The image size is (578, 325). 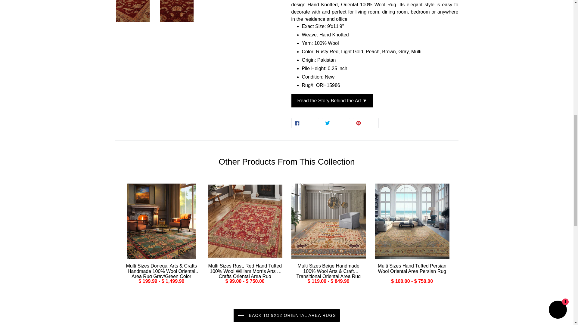 What do you see at coordinates (365, 123) in the screenshot?
I see `Pin on Pinterest` at bounding box center [365, 123].